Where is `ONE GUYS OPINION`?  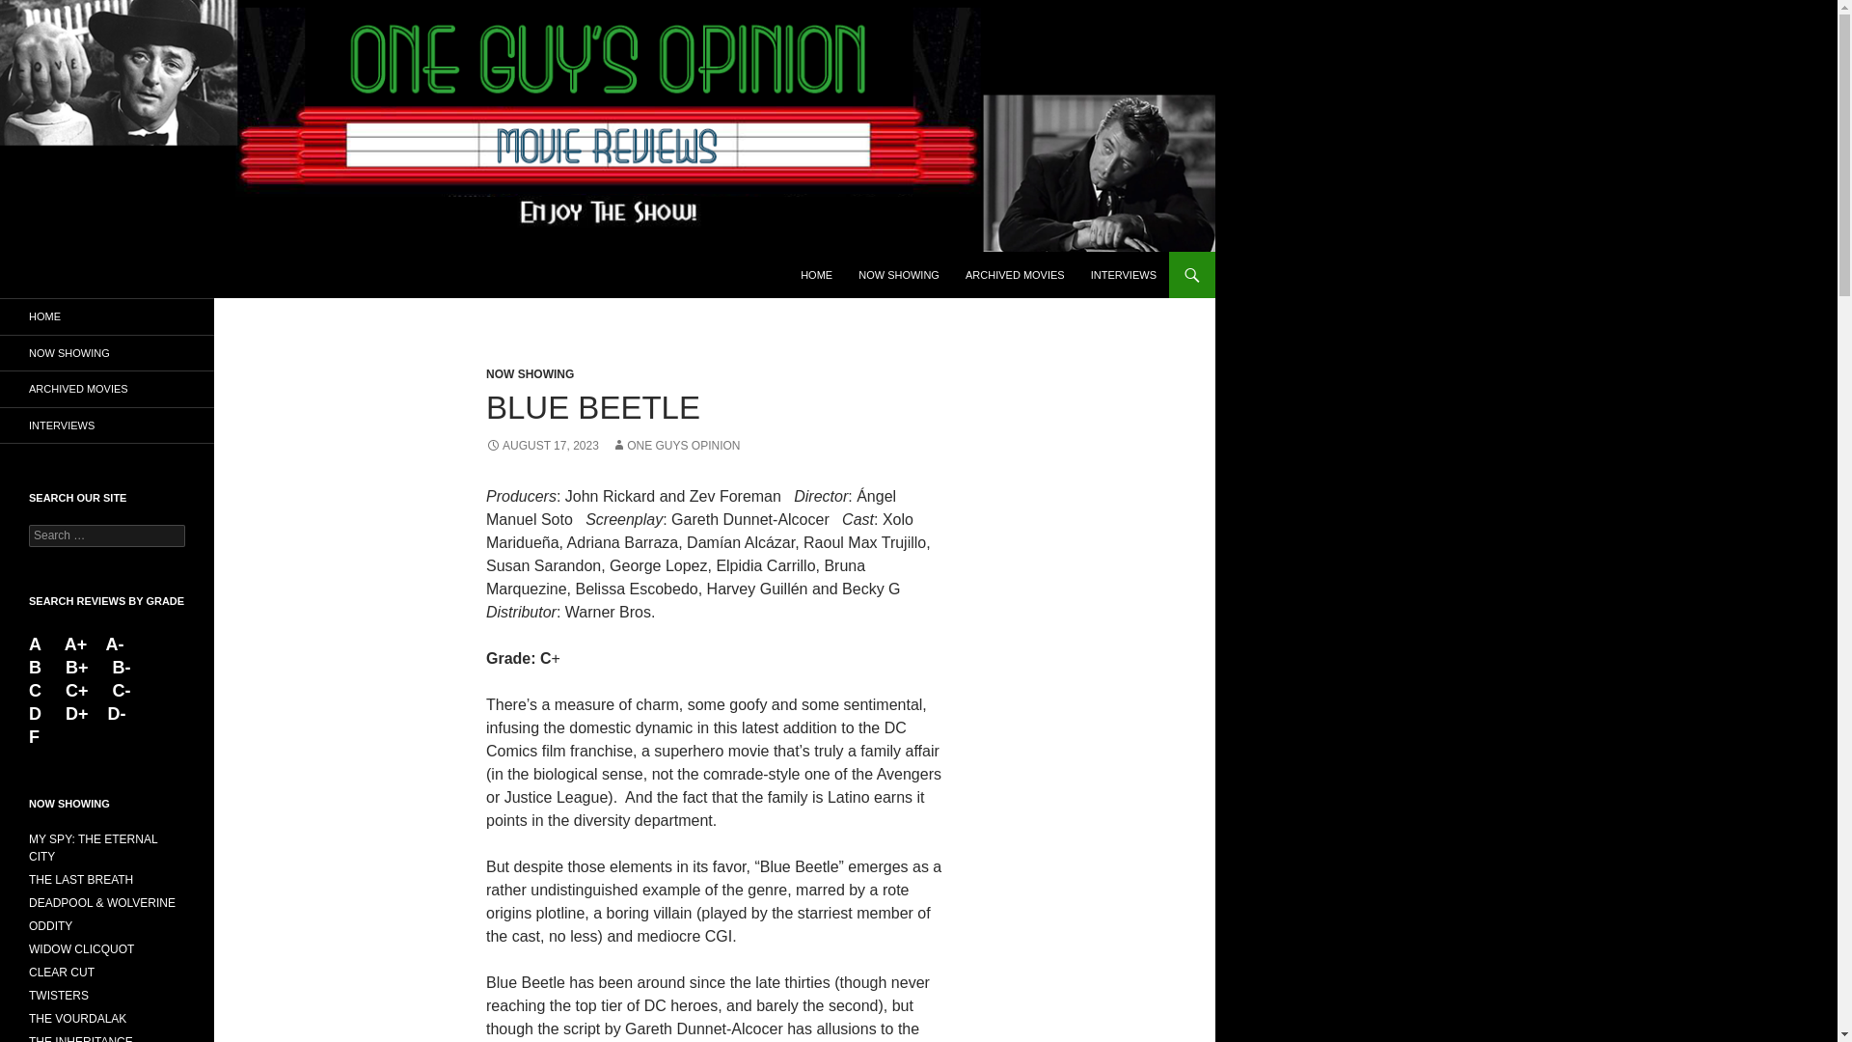 ONE GUYS OPINION is located at coordinates (675, 445).